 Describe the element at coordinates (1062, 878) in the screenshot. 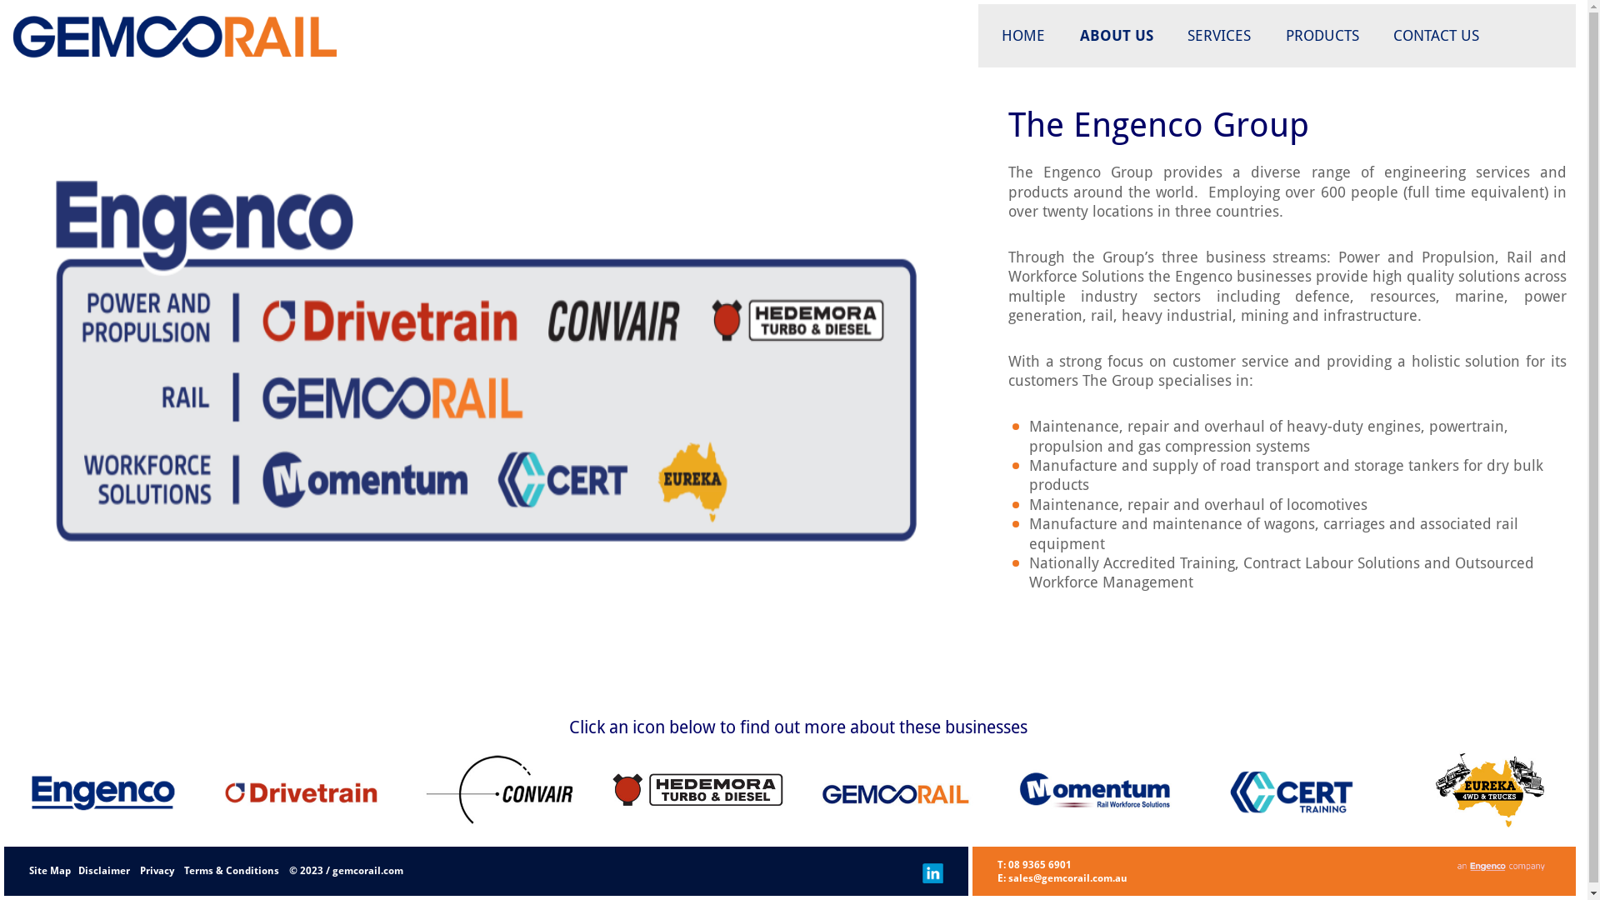

I see `E: sales@gemcorail.com.au` at that location.